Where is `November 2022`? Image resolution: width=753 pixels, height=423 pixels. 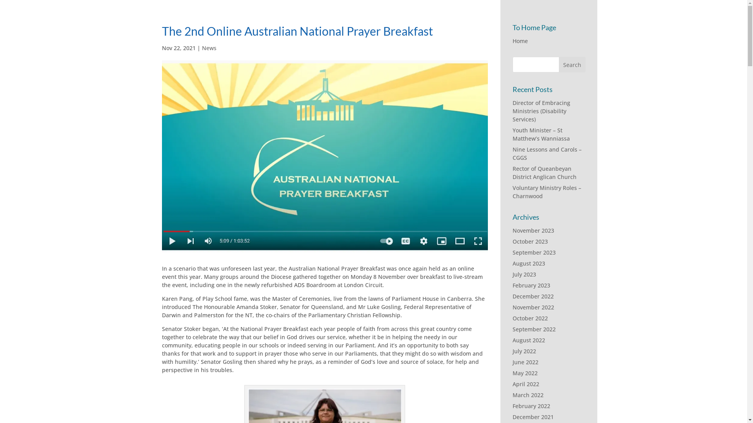 November 2022 is located at coordinates (533, 307).